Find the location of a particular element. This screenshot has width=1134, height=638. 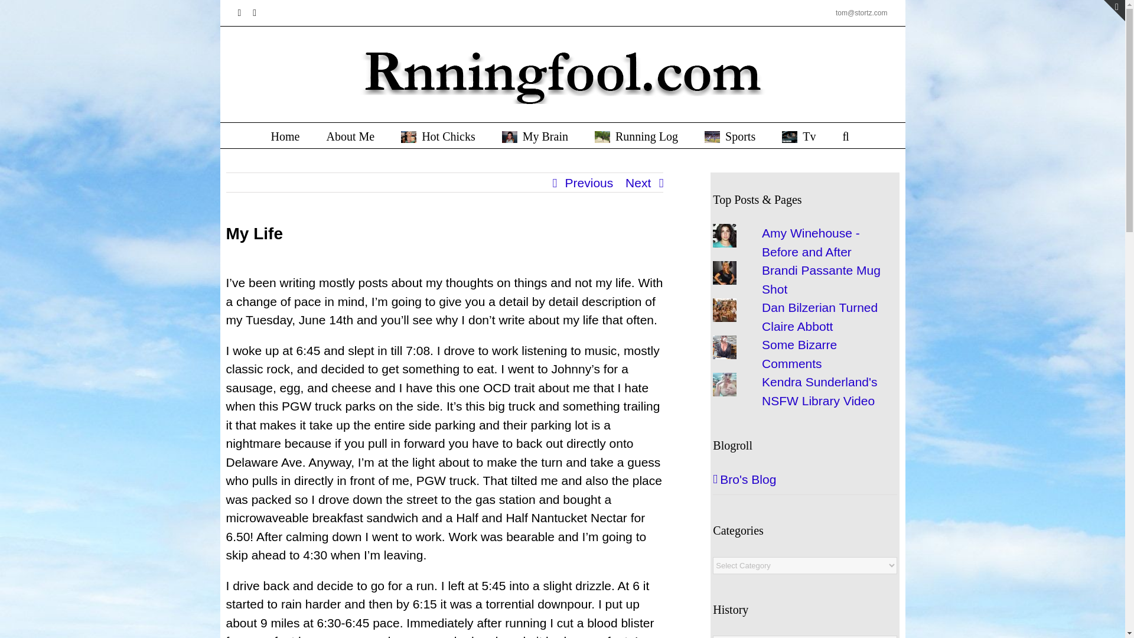

Tv is located at coordinates (799, 135).